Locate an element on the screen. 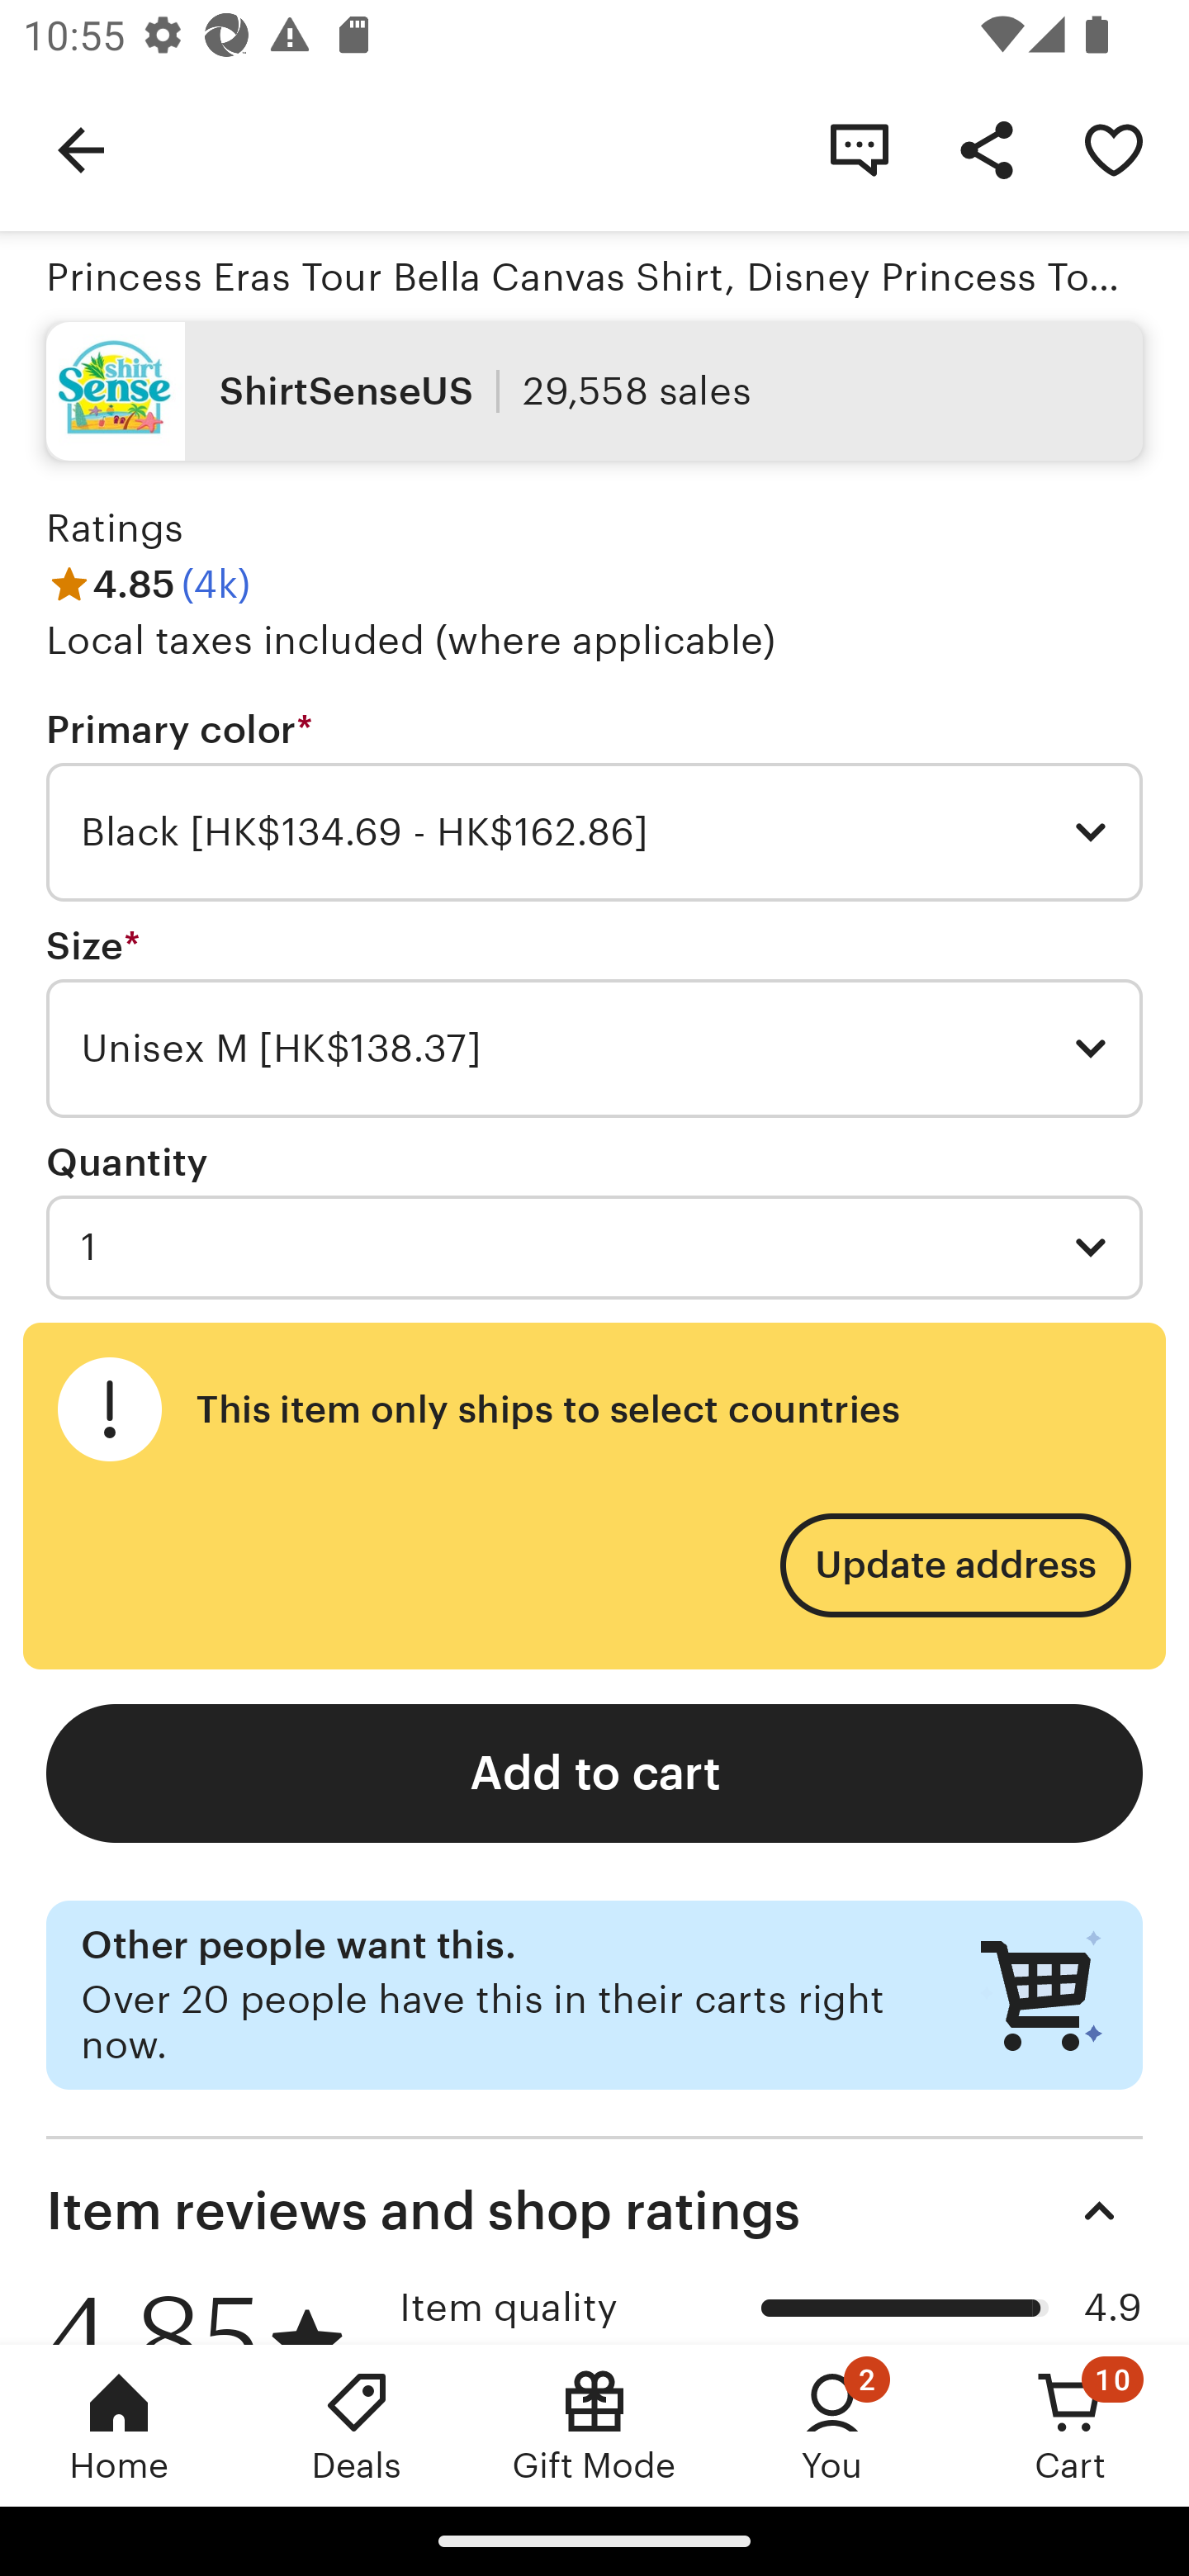 This screenshot has width=1189, height=2576. Gift Mode is located at coordinates (594, 2425).